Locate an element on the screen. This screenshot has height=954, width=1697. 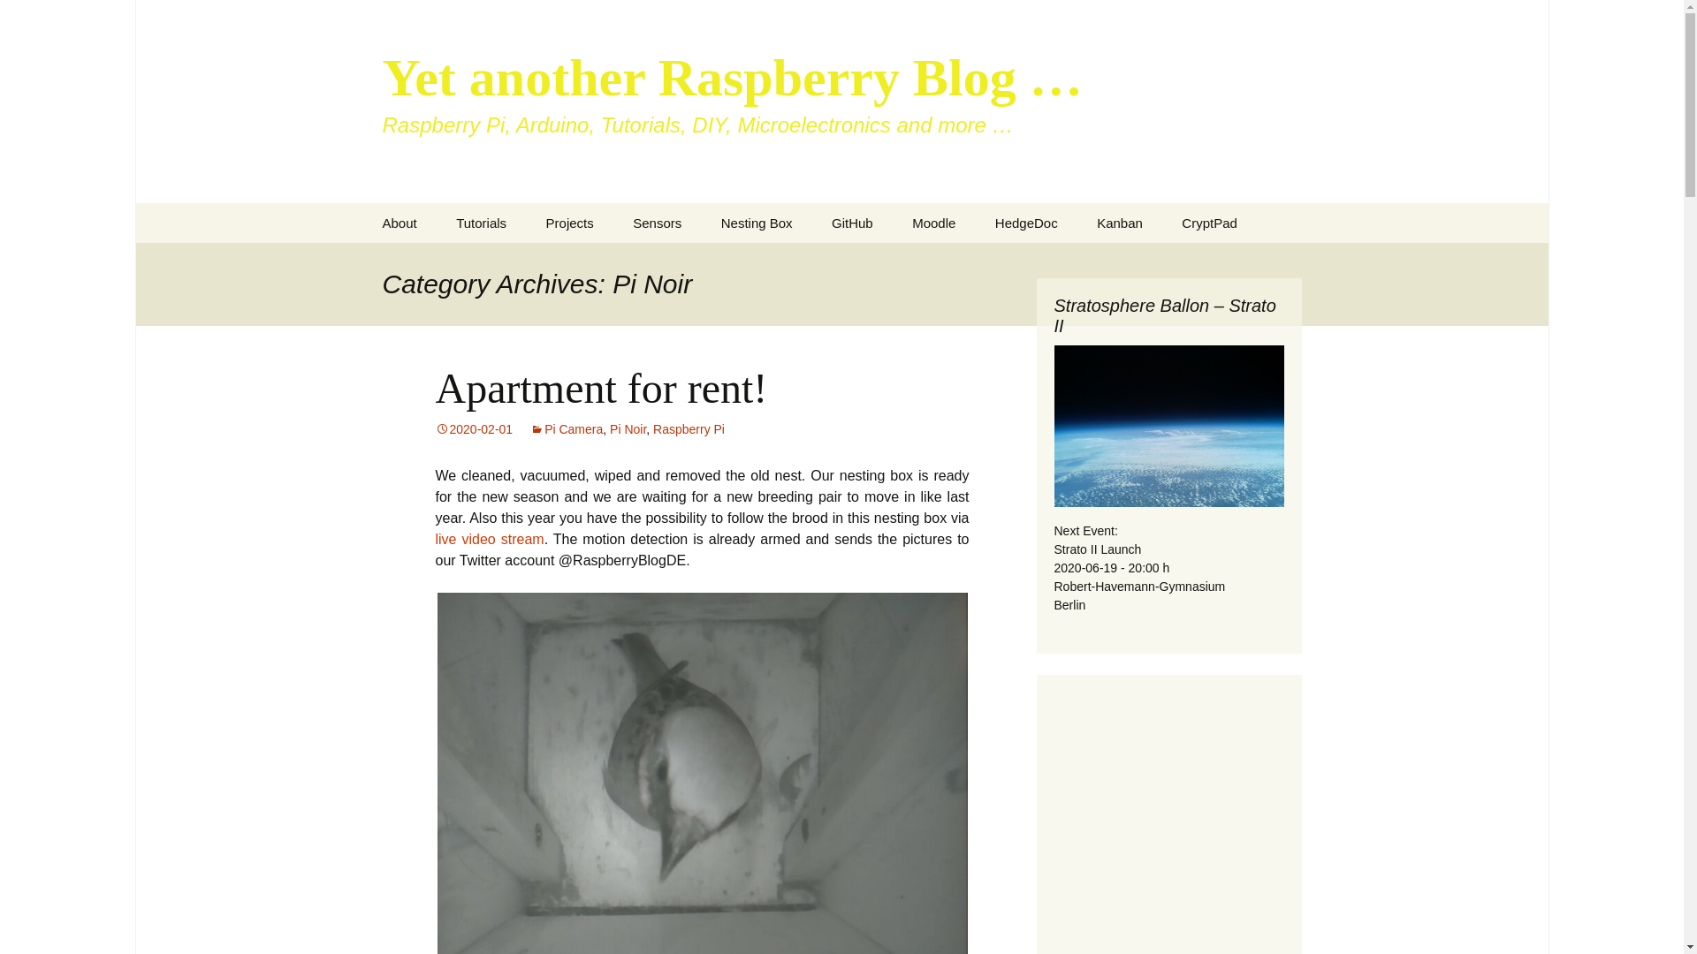
Raspberry is located at coordinates (617, 262).